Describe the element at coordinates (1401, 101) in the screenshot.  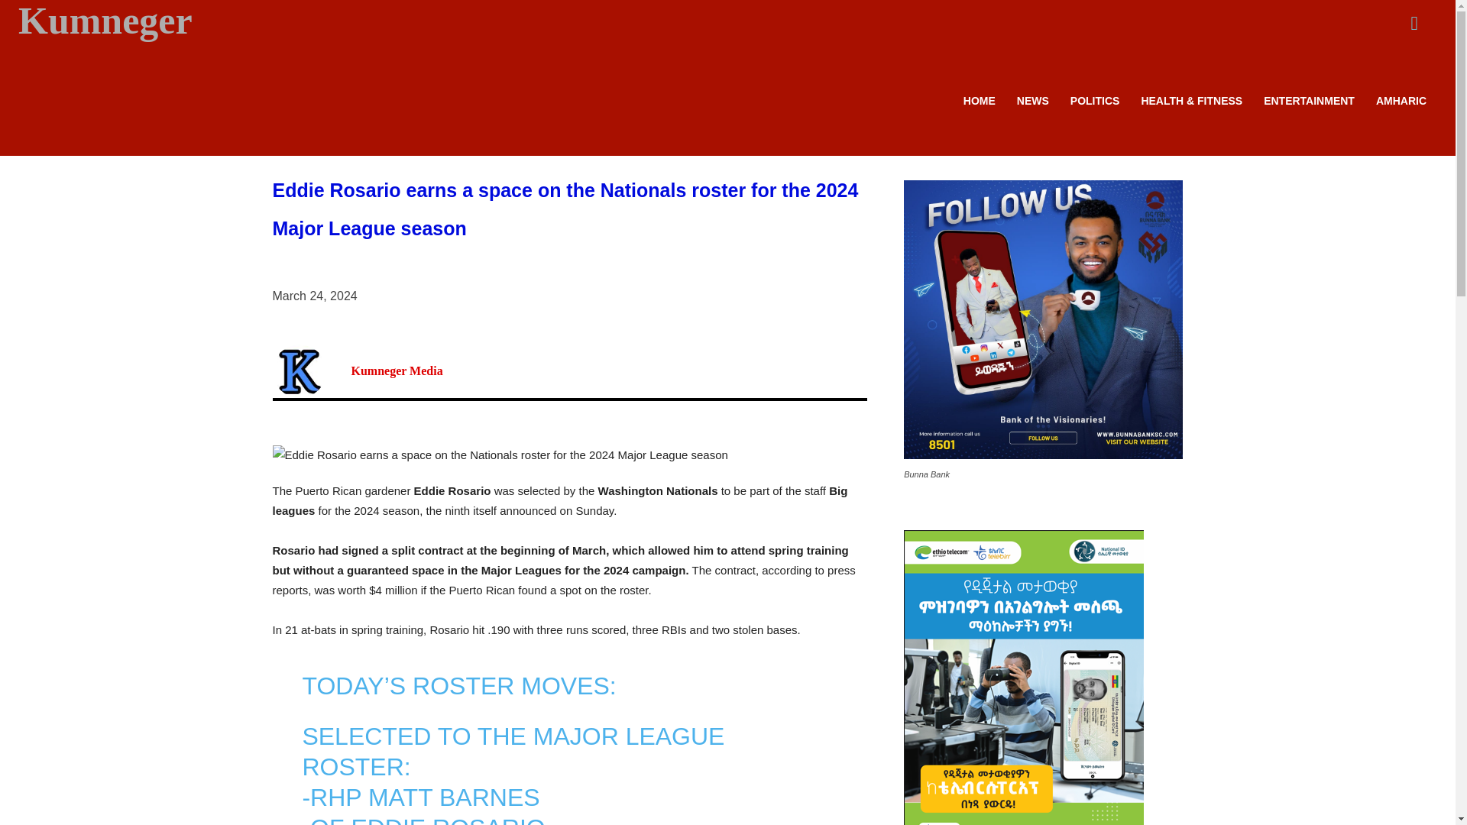
I see `AMHARIC` at that location.